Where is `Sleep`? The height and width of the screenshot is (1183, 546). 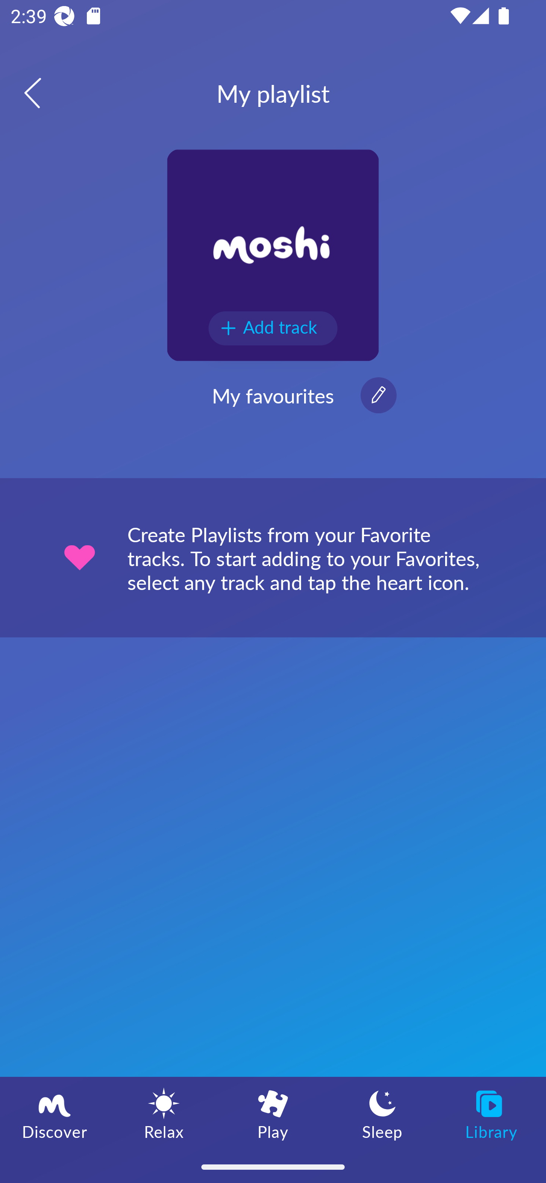 Sleep is located at coordinates (382, 1114).